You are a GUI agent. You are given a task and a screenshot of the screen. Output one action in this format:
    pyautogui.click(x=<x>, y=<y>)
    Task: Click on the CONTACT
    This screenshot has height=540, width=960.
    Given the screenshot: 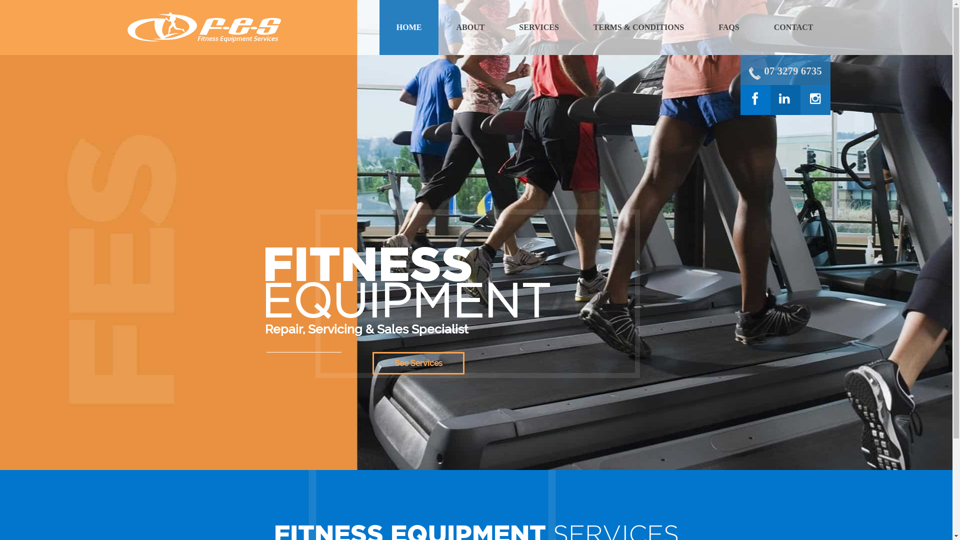 What is the action you would take?
    pyautogui.click(x=794, y=27)
    